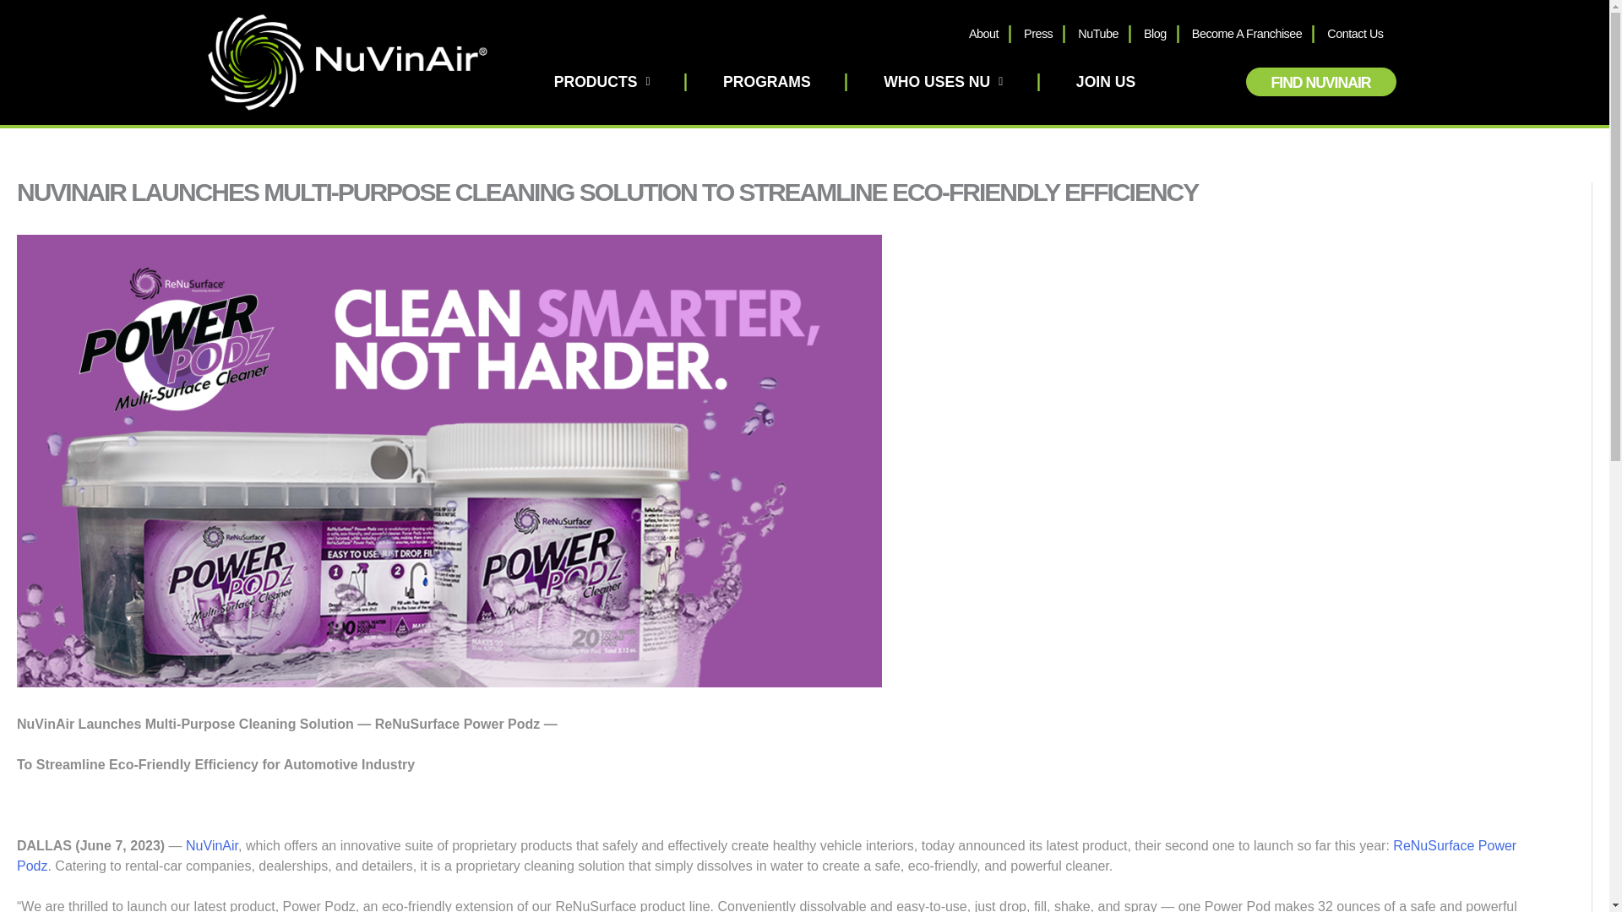  I want to click on PROGRAMS, so click(766, 81).